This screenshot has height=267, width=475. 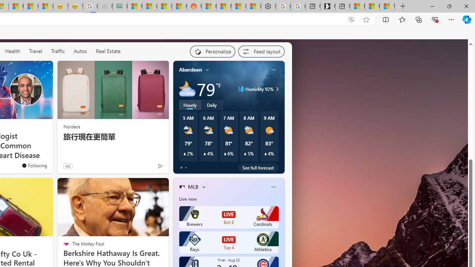 What do you see at coordinates (229, 243) in the screenshot?
I see `Rays LIVE Top 4 Athletics` at bounding box center [229, 243].